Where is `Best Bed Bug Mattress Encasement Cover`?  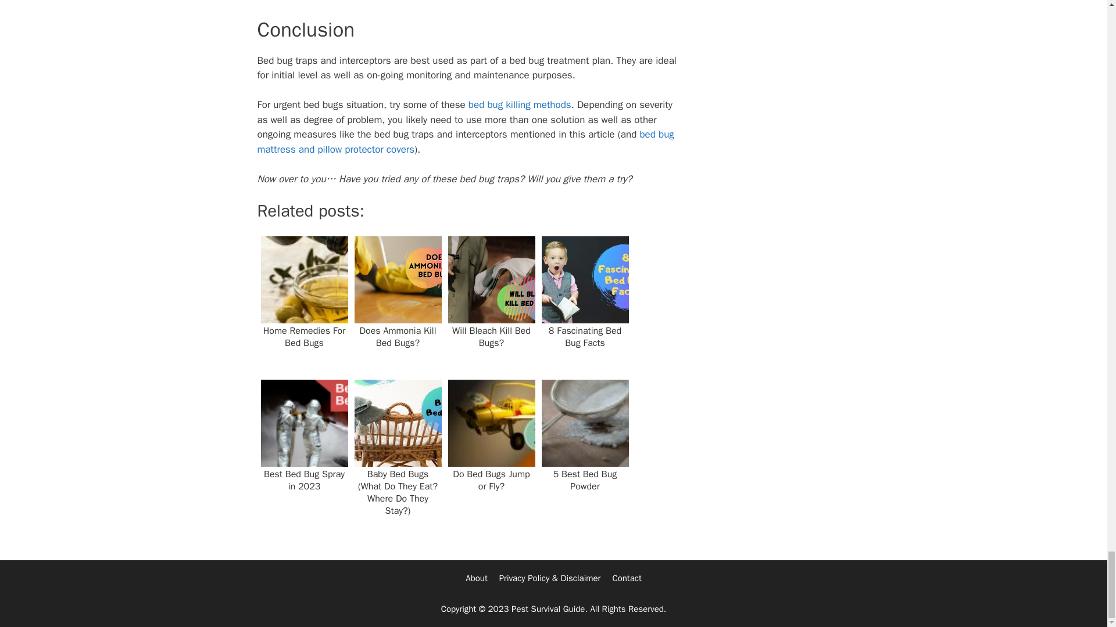 Best Bed Bug Mattress Encasement Cover is located at coordinates (465, 142).